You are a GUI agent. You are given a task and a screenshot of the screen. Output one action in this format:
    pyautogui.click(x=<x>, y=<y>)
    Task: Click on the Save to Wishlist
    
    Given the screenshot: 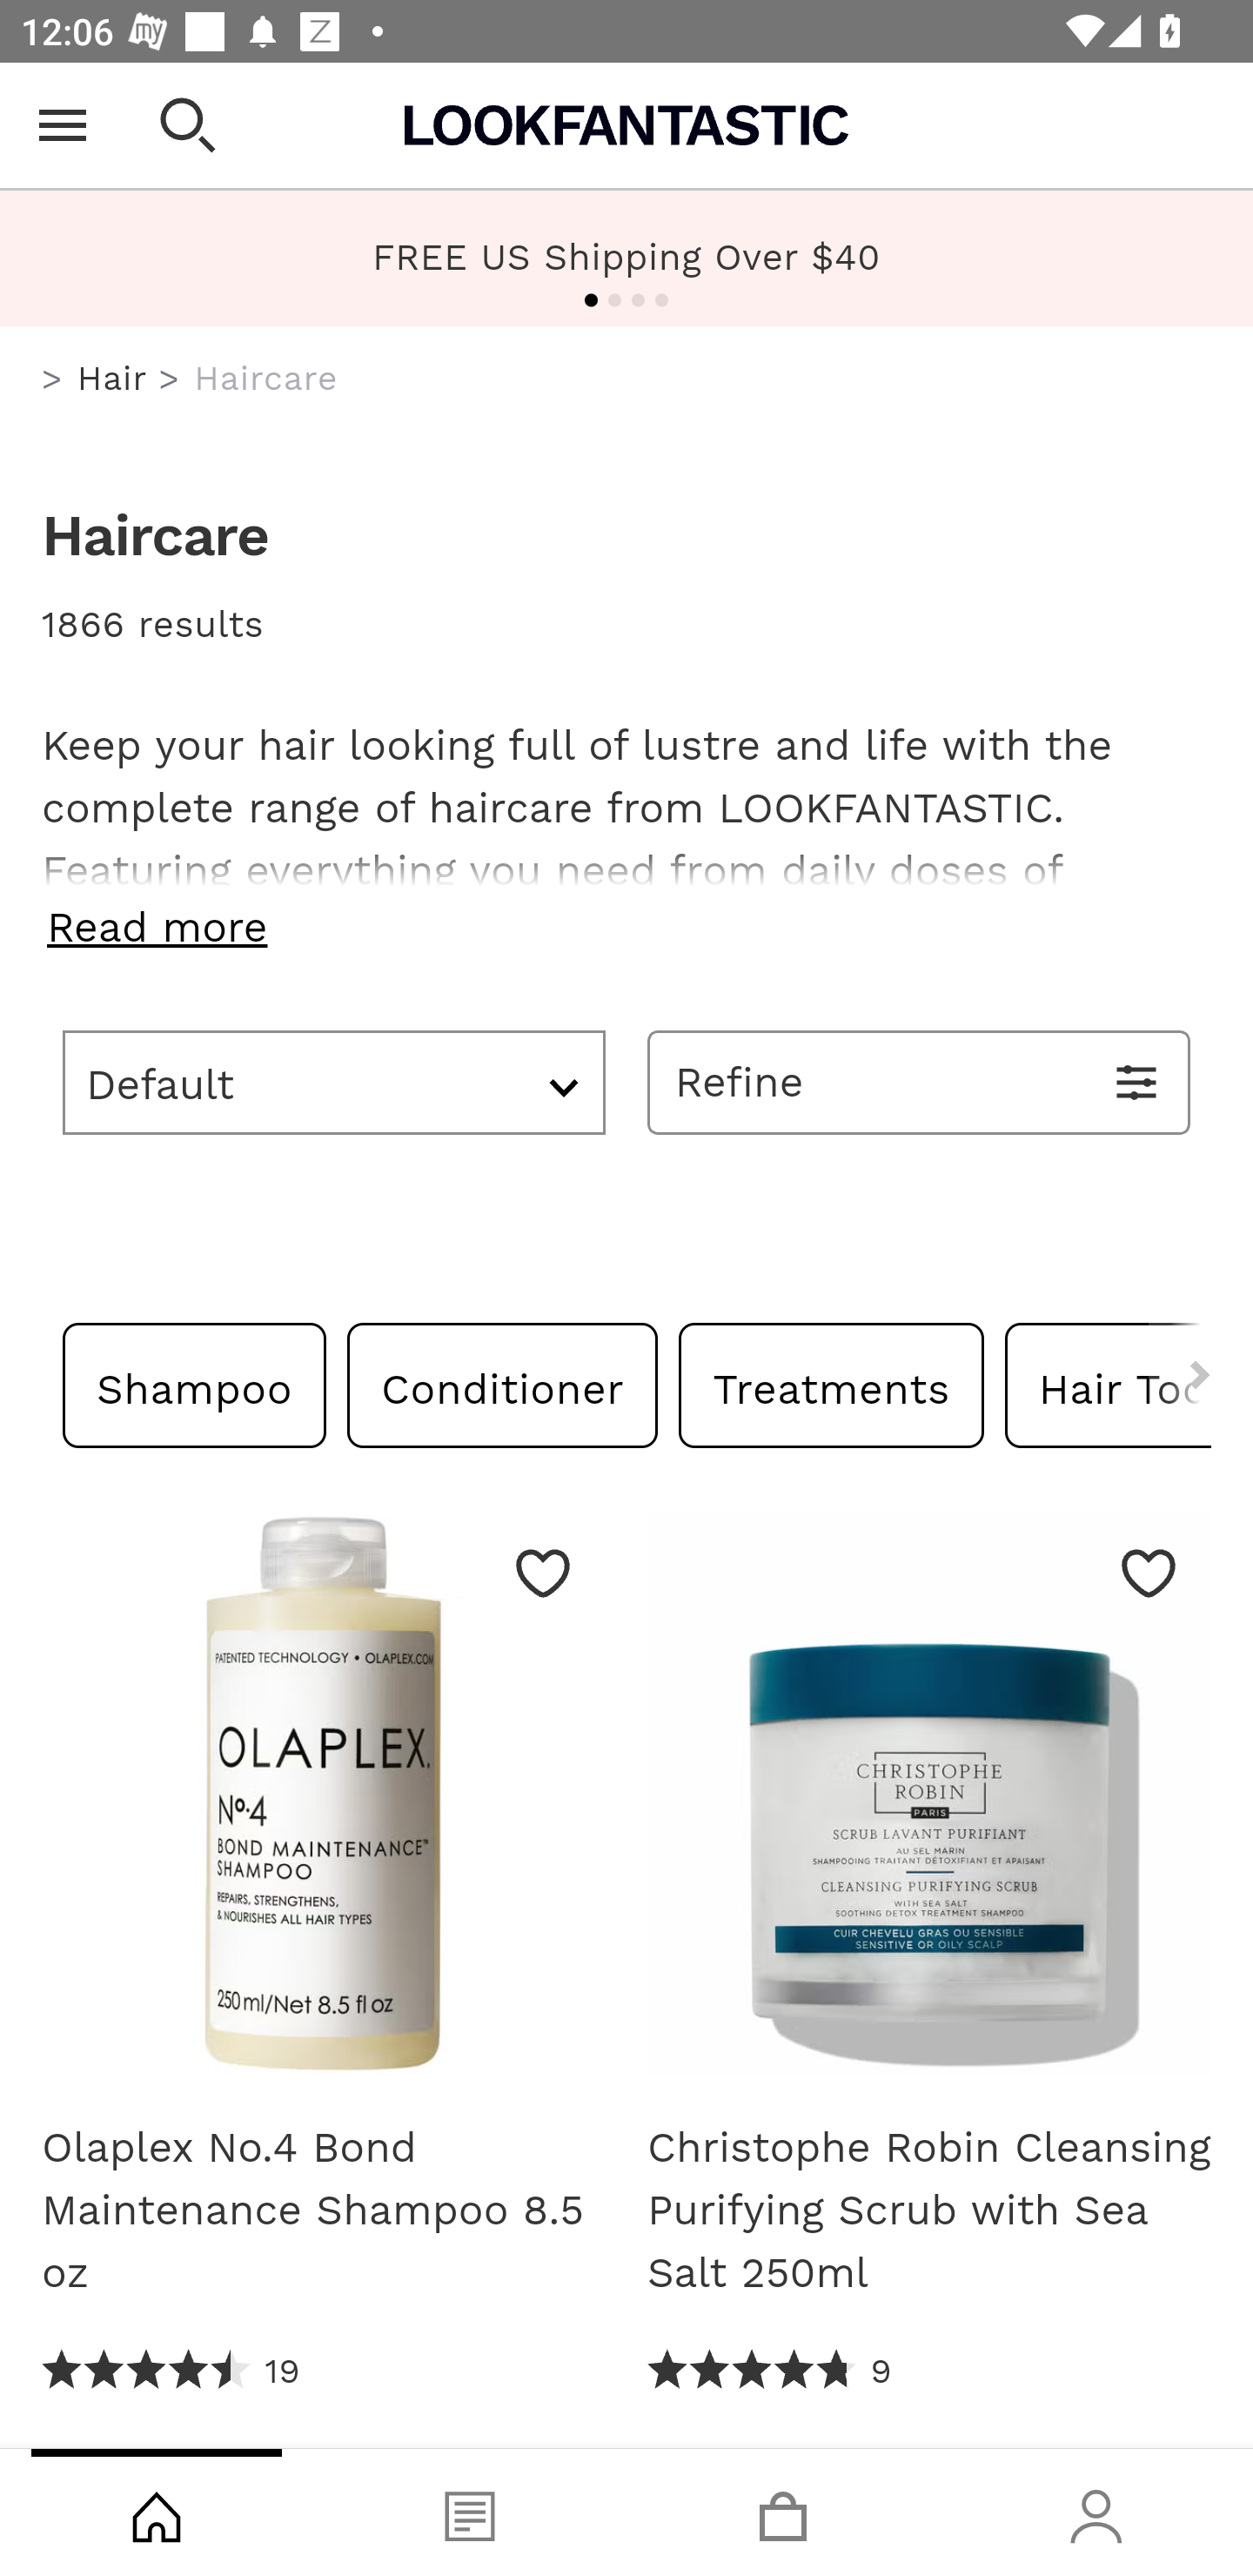 What is the action you would take?
    pyautogui.click(x=1149, y=1572)
    